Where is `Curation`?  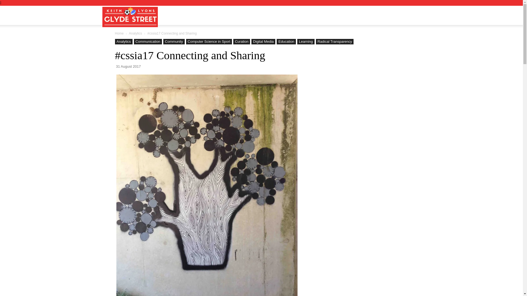 Curation is located at coordinates (242, 42).